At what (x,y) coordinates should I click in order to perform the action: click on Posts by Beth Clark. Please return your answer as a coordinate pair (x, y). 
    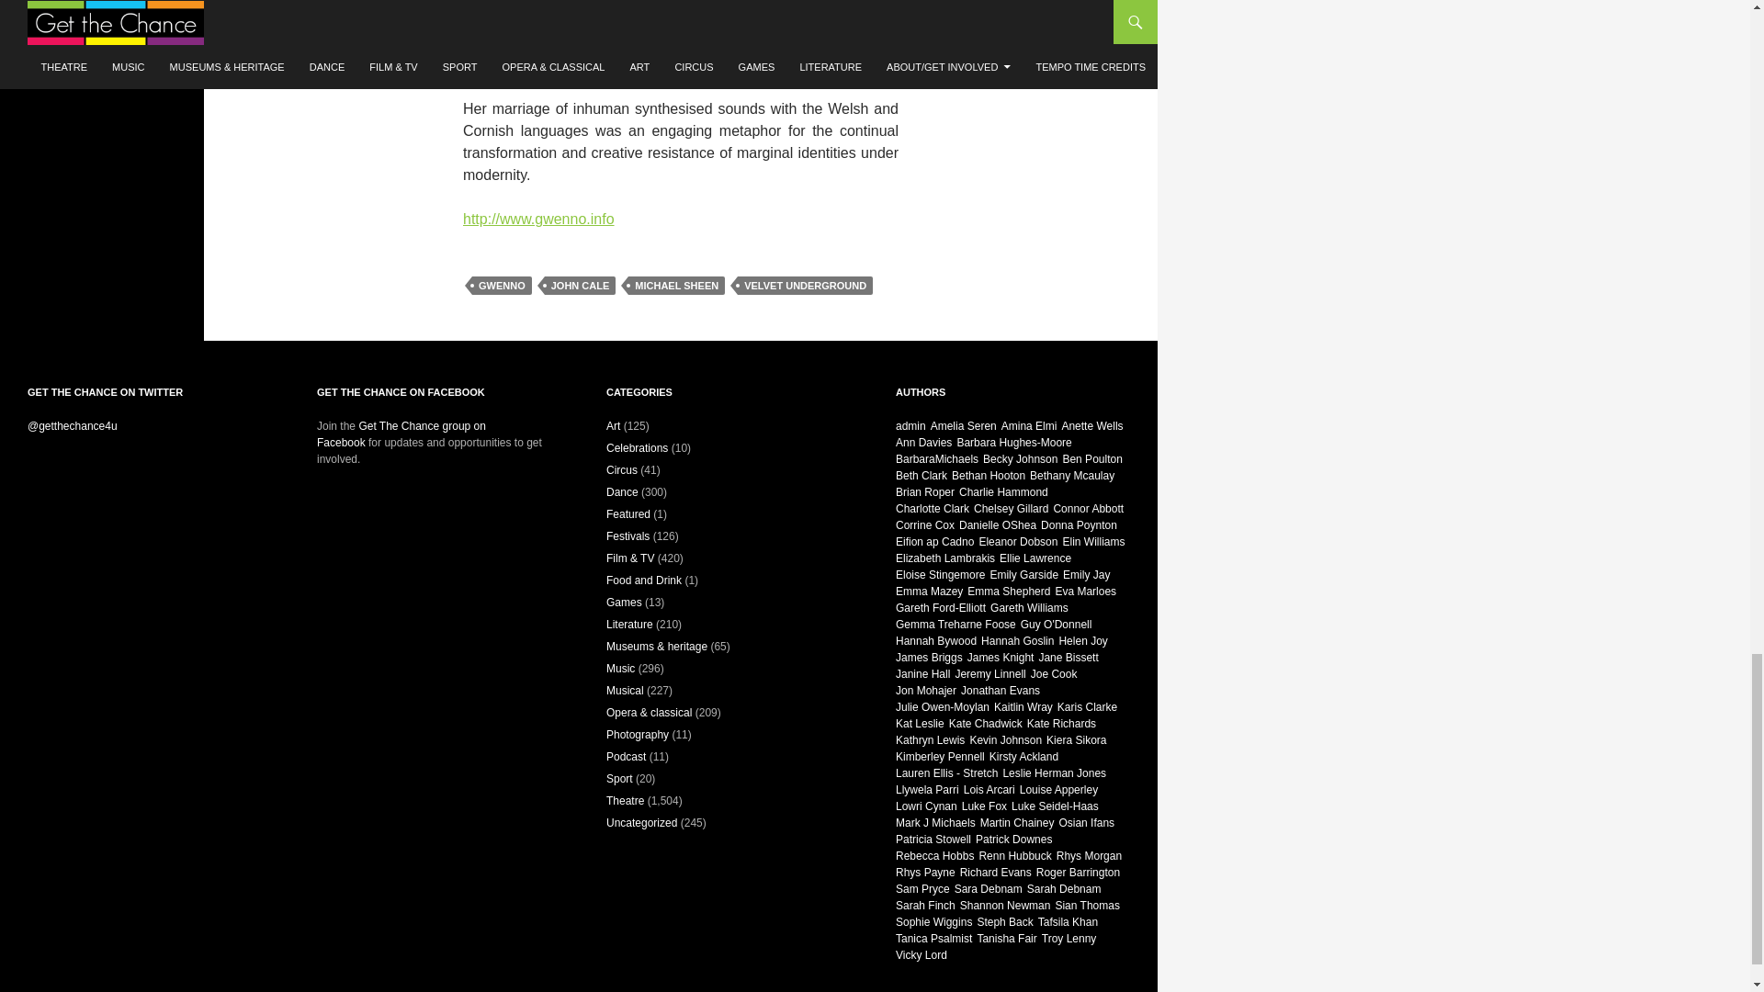
    Looking at the image, I should click on (922, 475).